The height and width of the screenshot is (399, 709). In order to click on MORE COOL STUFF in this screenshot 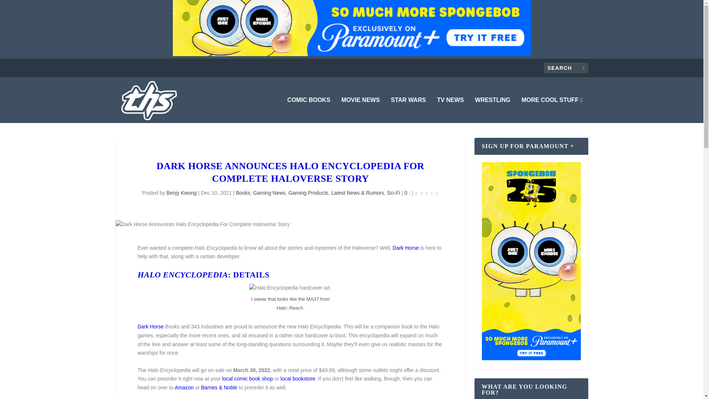, I will do `click(552, 110)`.